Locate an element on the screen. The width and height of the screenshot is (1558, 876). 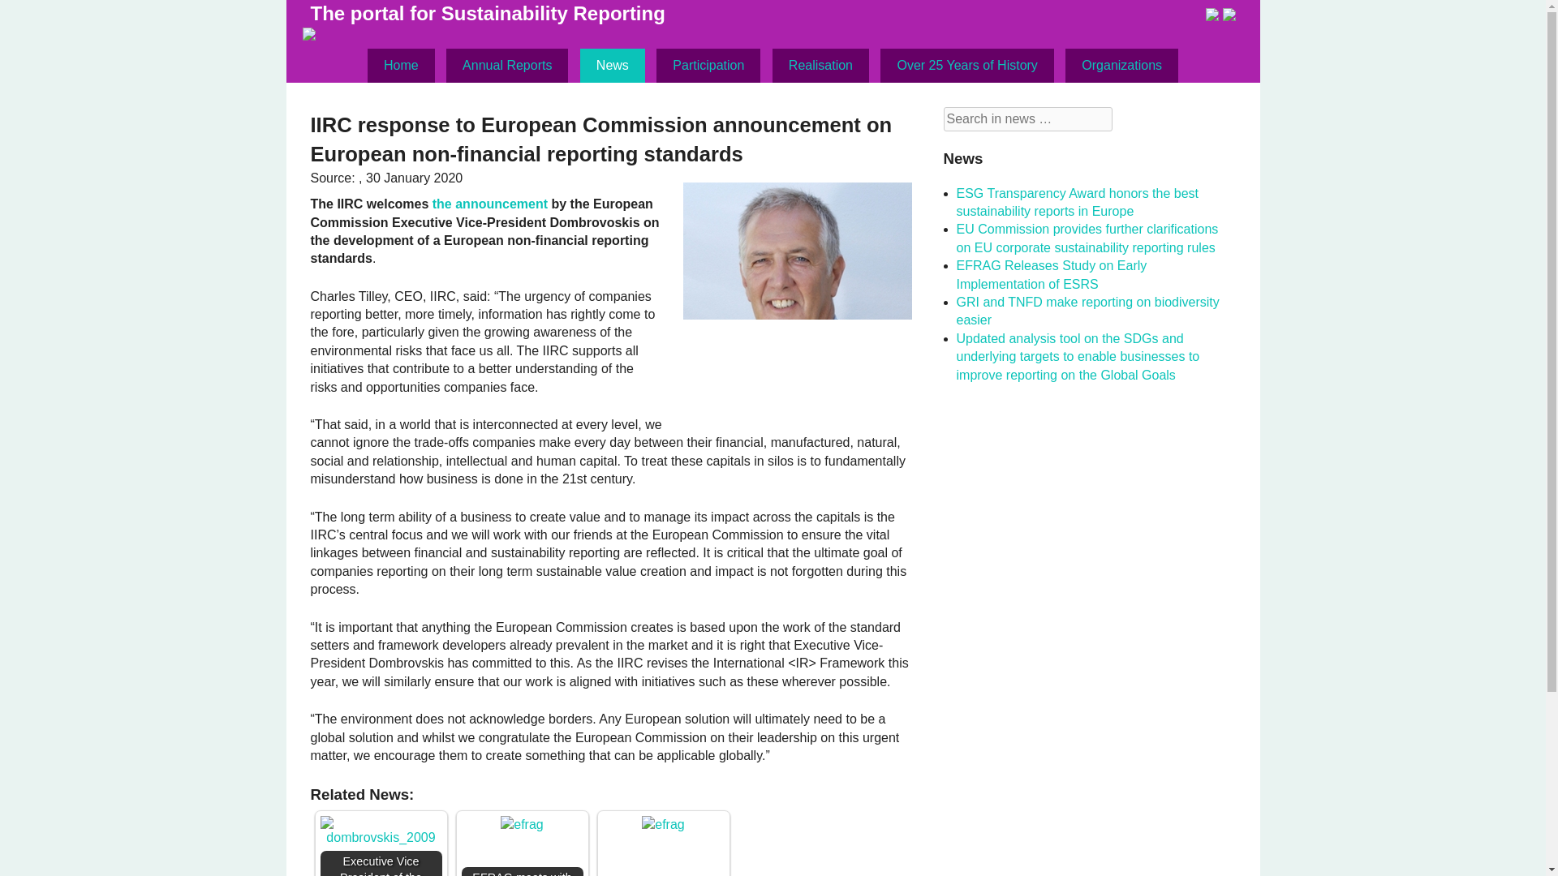
EFRAG Releases Study on Early Implementation of ESRS is located at coordinates (1052, 274).